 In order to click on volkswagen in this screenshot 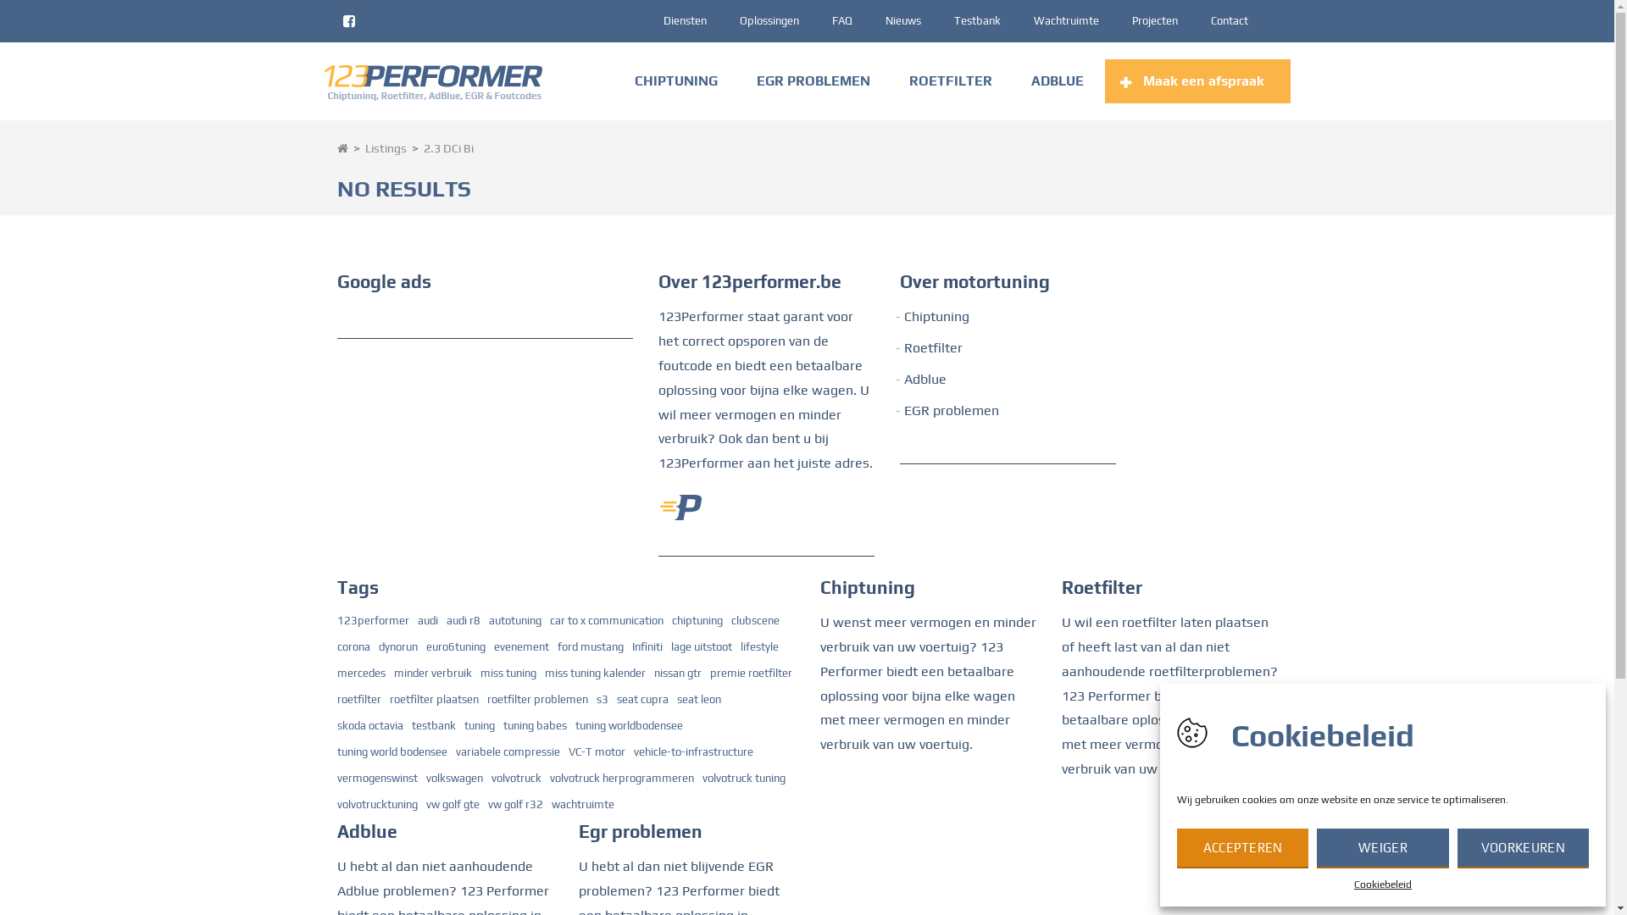, I will do `click(454, 779)`.